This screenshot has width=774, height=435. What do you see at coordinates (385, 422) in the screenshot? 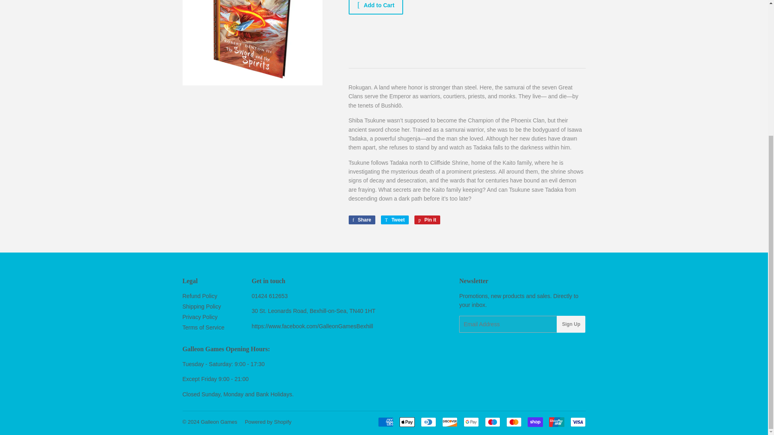
I see `American Express` at bounding box center [385, 422].